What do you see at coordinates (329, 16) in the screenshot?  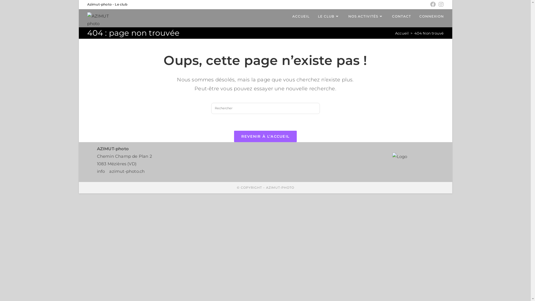 I see `LE CLUB` at bounding box center [329, 16].